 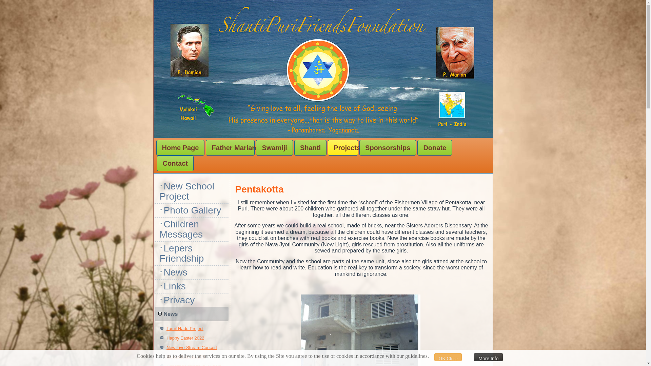 I want to click on Sponsorships, so click(x=387, y=148).